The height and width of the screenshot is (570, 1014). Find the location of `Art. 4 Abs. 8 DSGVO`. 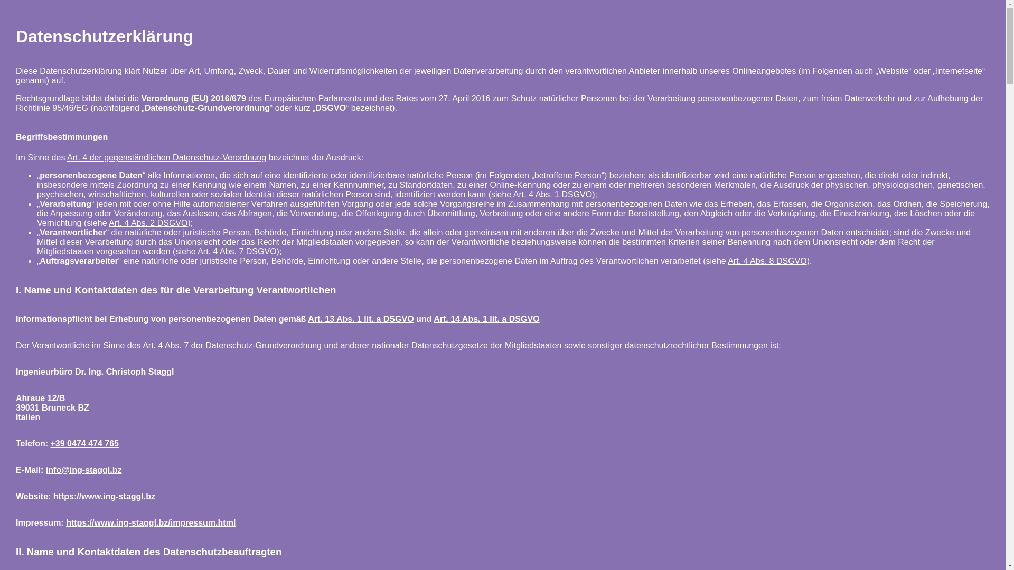

Art. 4 Abs. 8 DSGVO is located at coordinates (767, 261).